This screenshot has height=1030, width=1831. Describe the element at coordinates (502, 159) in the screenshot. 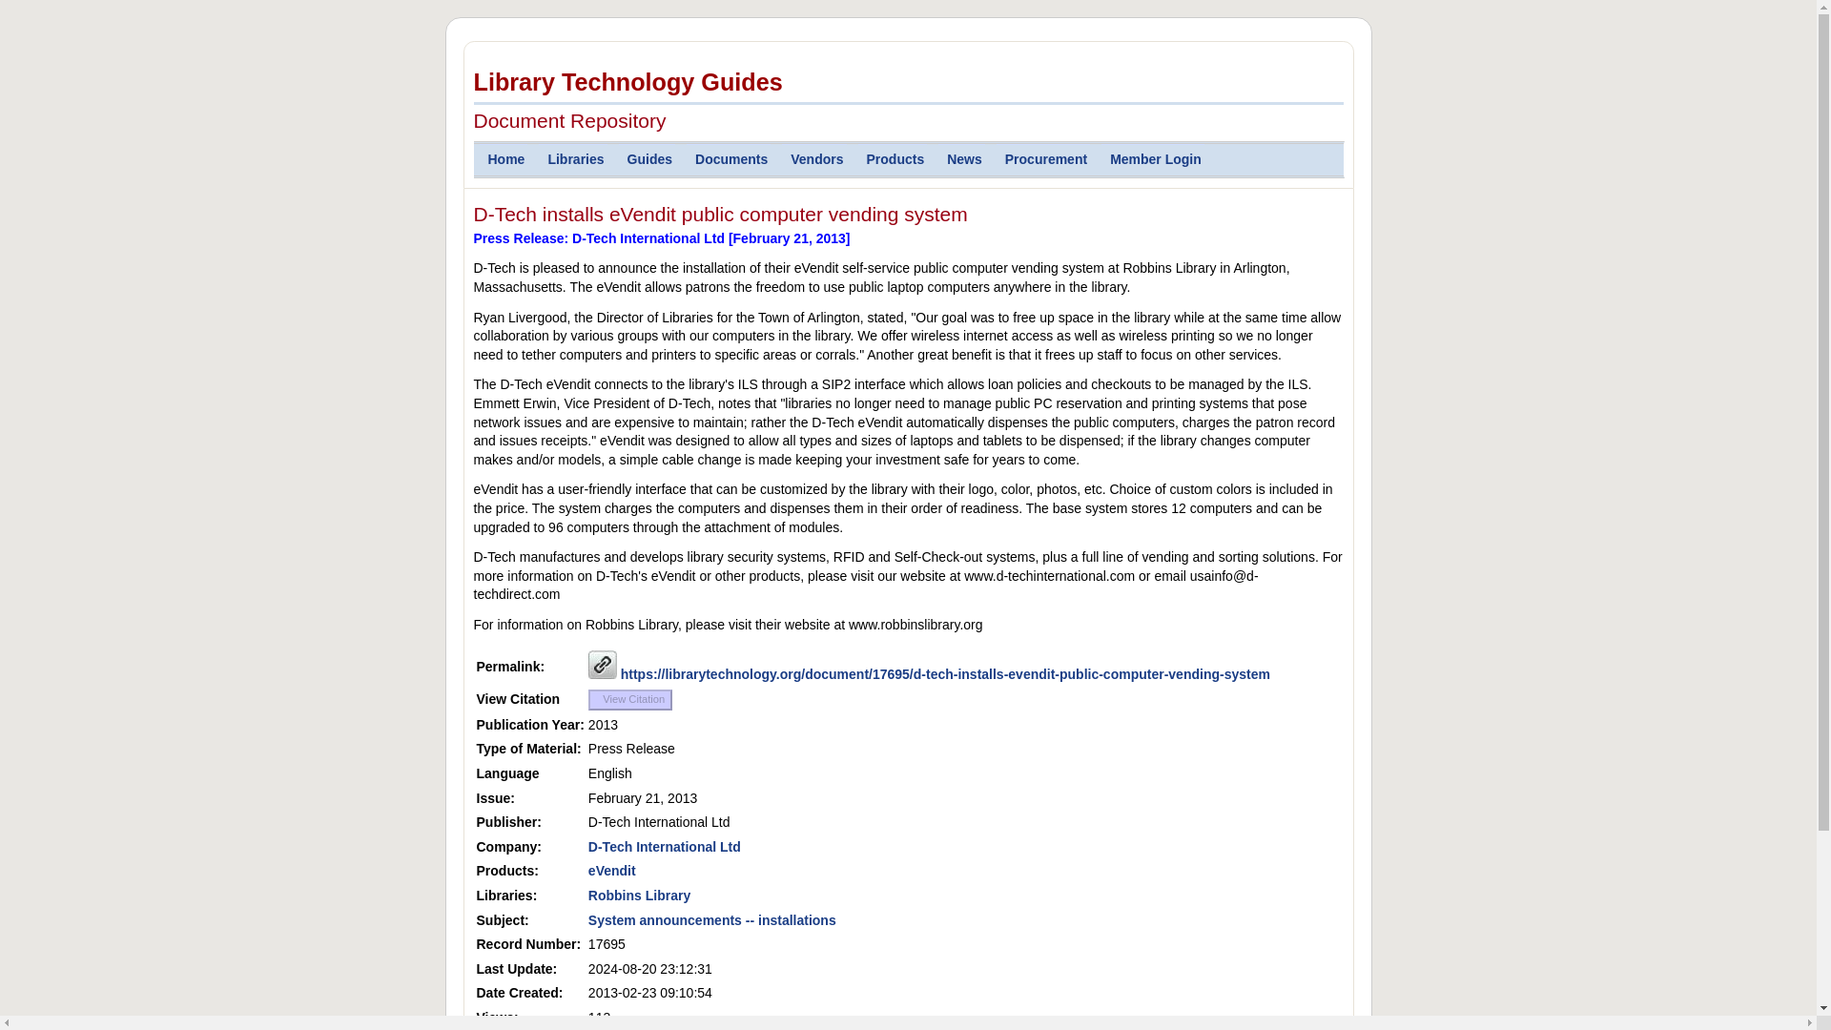

I see `Home` at that location.